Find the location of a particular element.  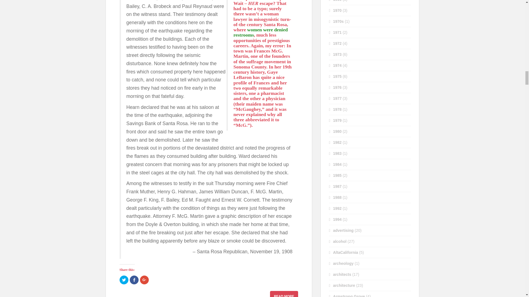

READ MORE is located at coordinates (284, 294).